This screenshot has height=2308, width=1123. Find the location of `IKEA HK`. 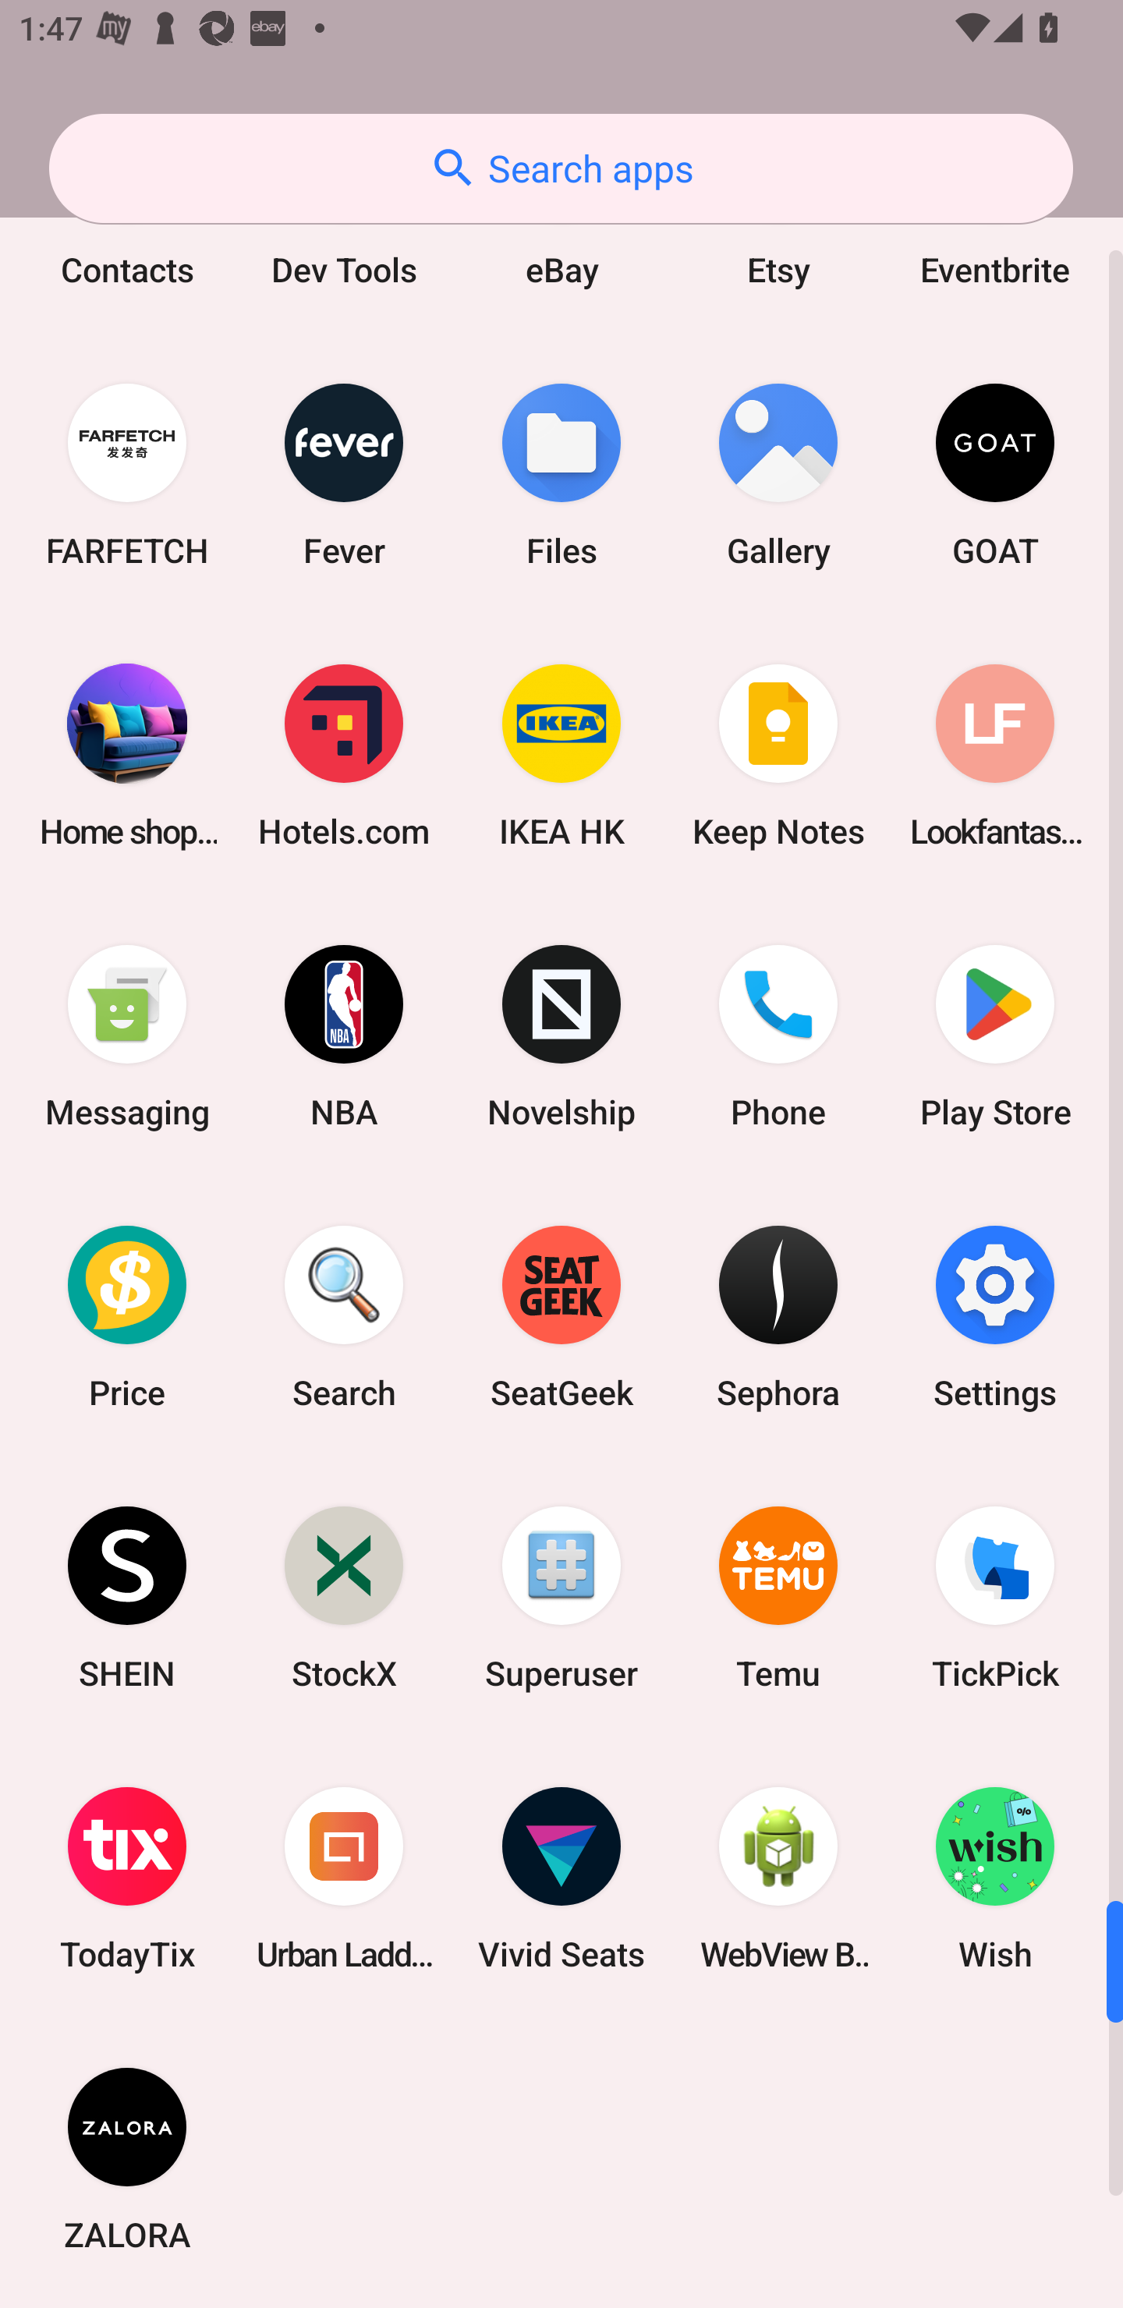

IKEA HK is located at coordinates (561, 756).